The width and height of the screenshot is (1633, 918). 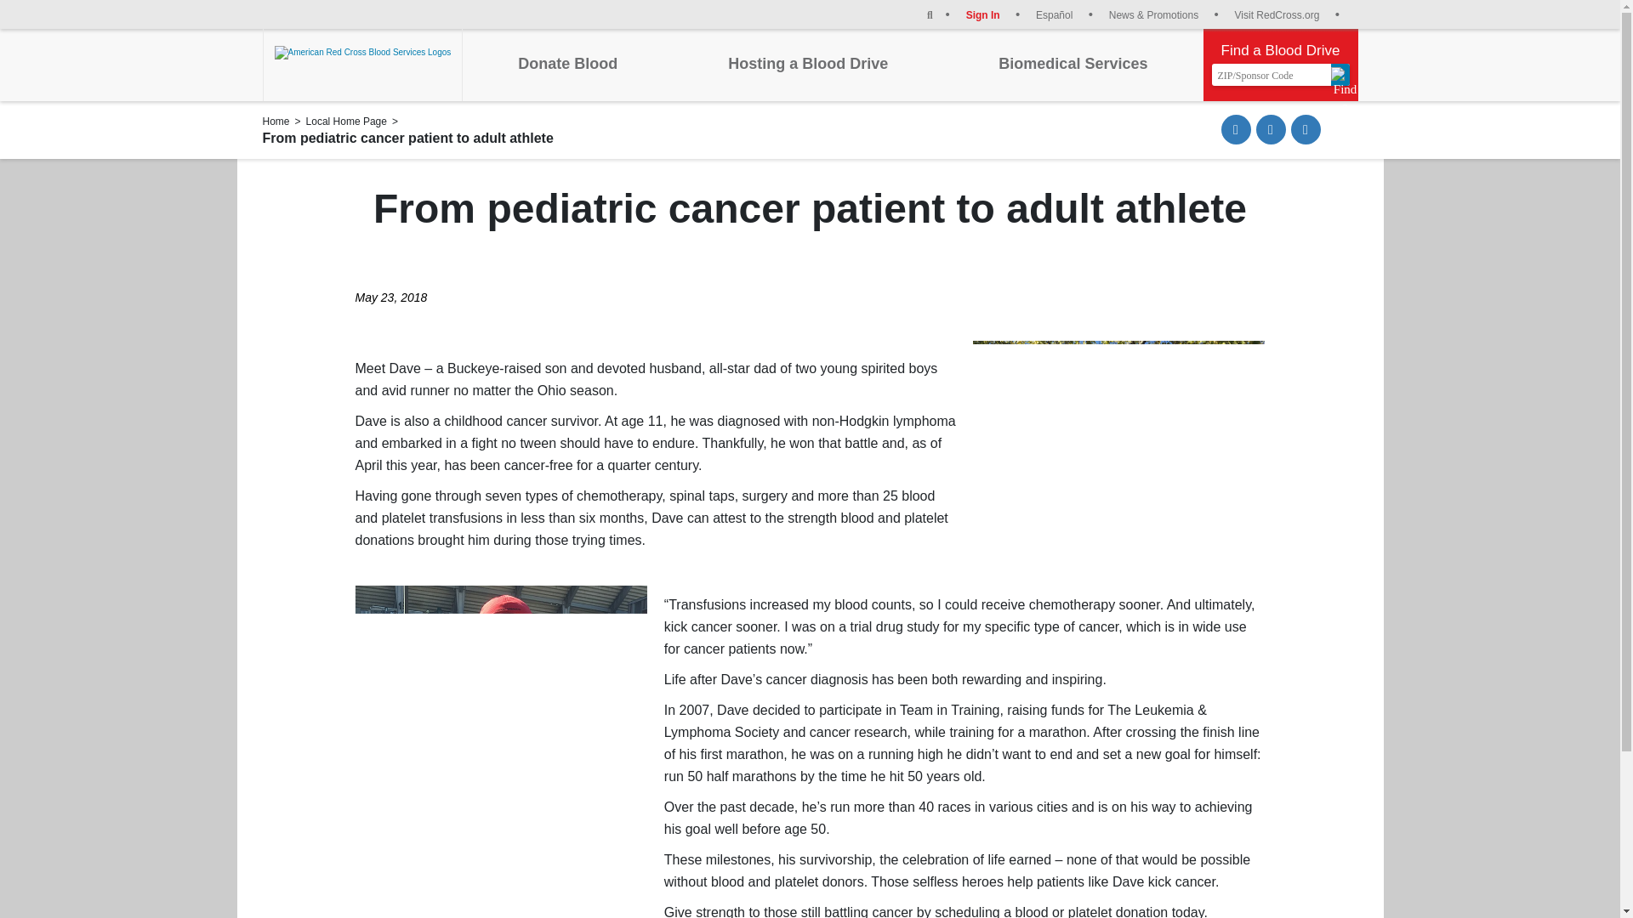 I want to click on Visit RedCross.org, so click(x=1286, y=14).